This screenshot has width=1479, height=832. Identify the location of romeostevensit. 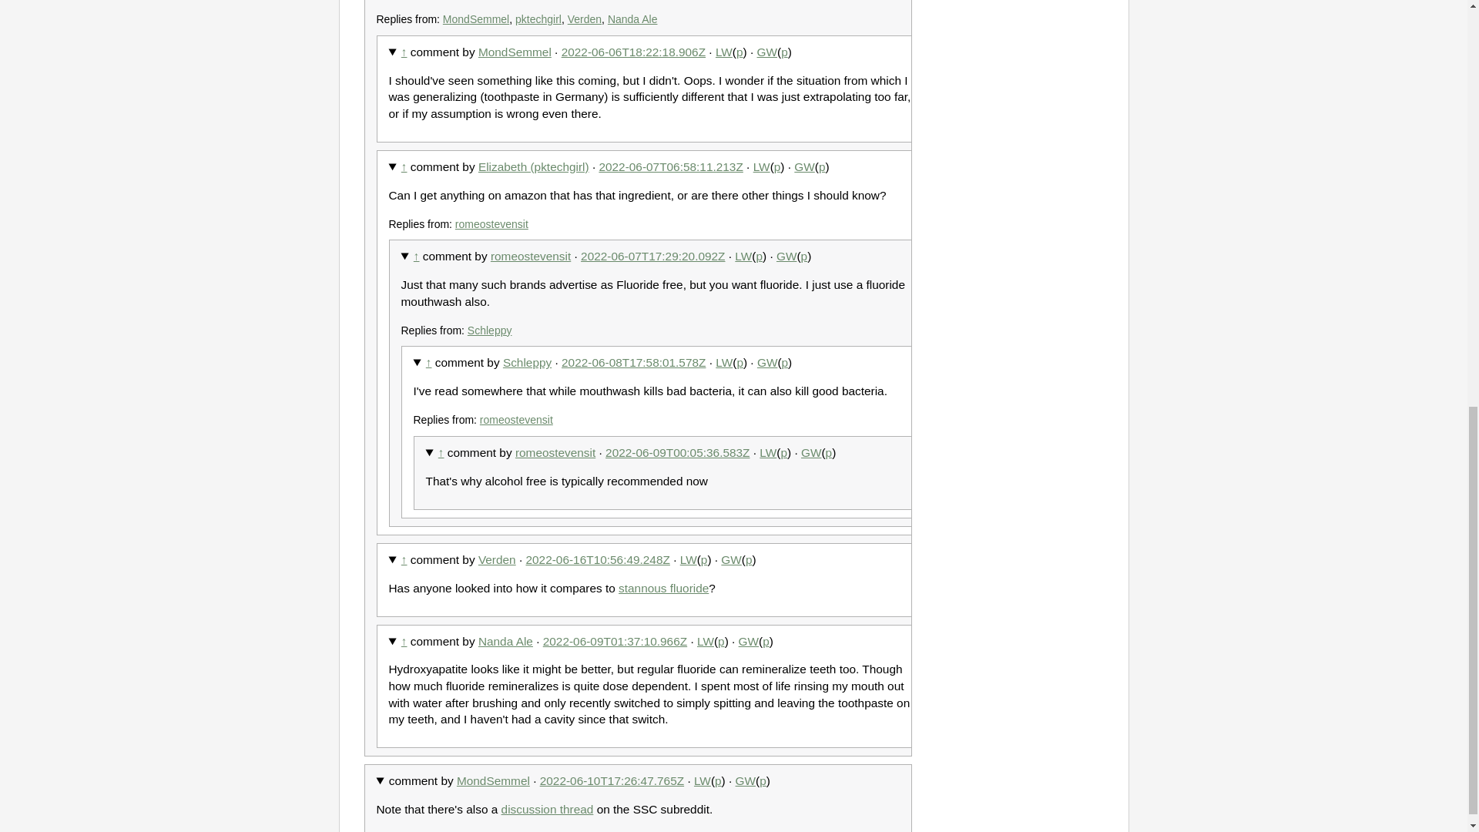
(531, 256).